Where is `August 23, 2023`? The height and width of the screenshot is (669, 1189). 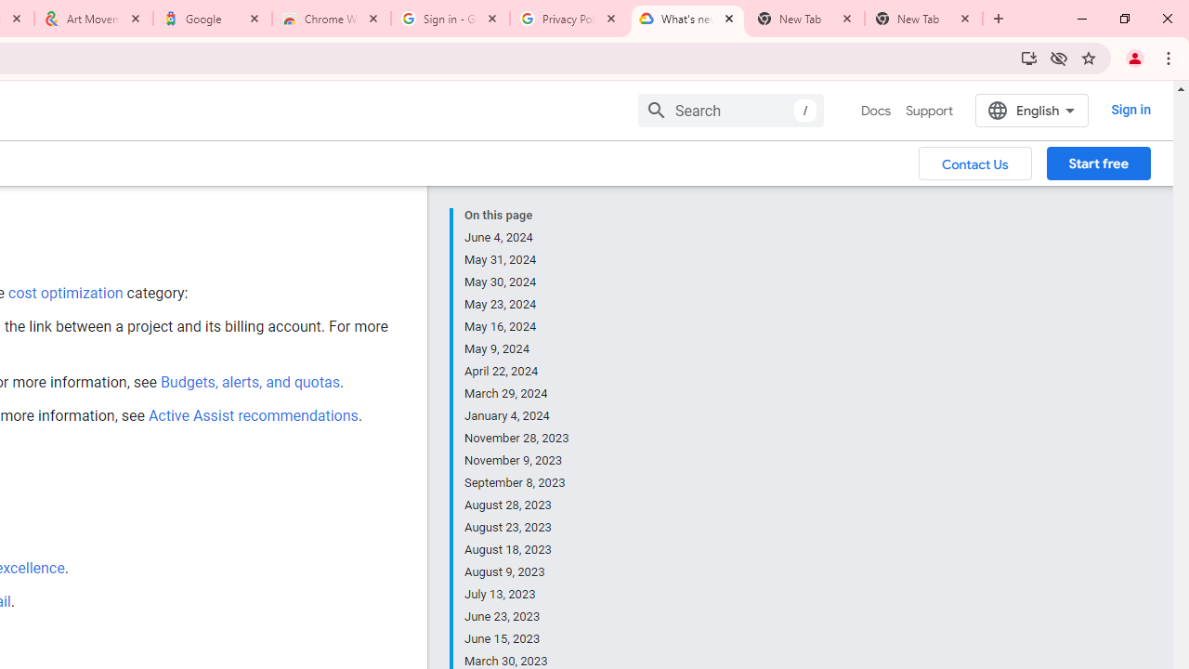
August 23, 2023 is located at coordinates (517, 528).